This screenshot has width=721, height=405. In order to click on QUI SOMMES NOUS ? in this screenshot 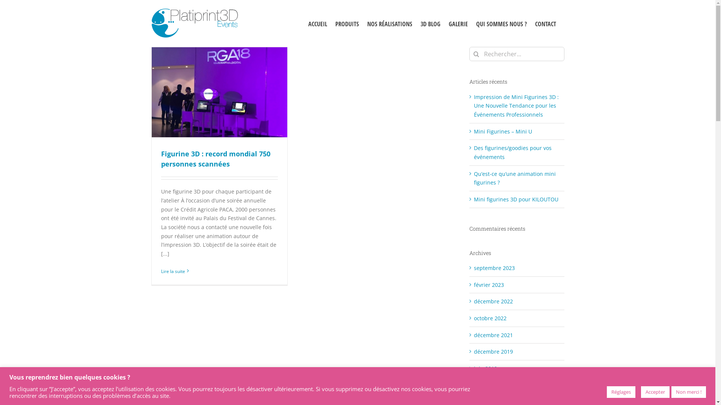, I will do `click(502, 23)`.